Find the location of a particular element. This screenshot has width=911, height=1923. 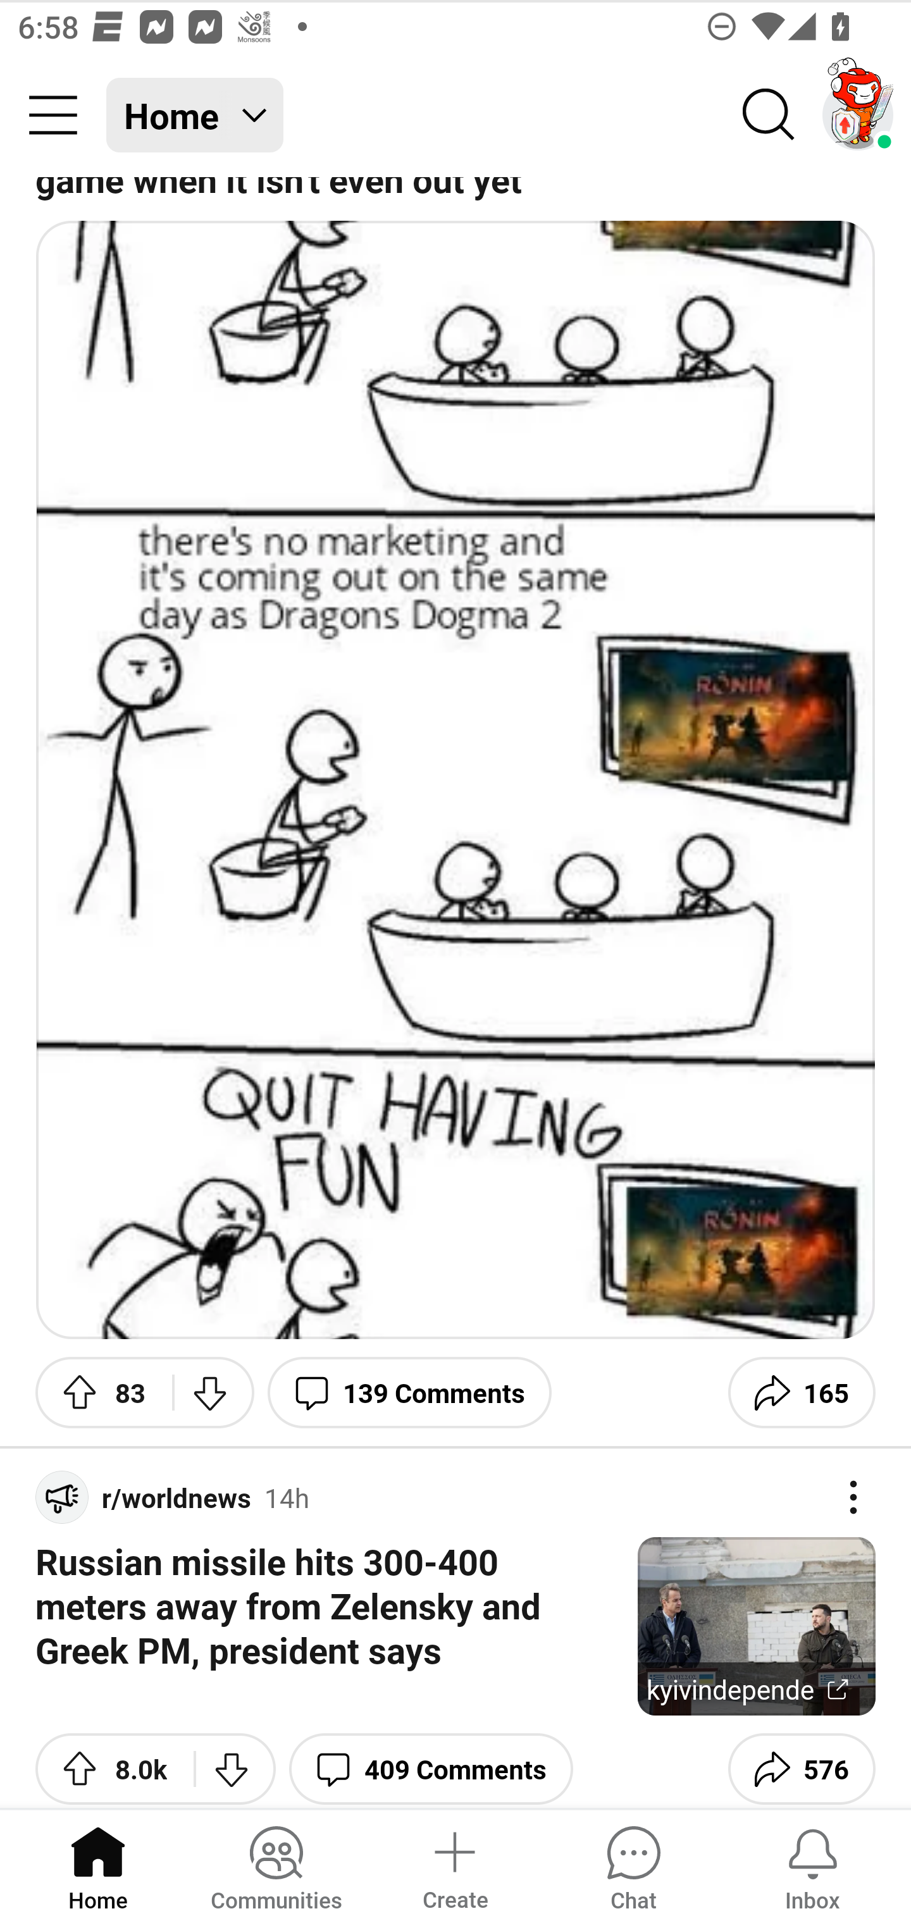

TestAppium002 account is located at coordinates (858, 115).